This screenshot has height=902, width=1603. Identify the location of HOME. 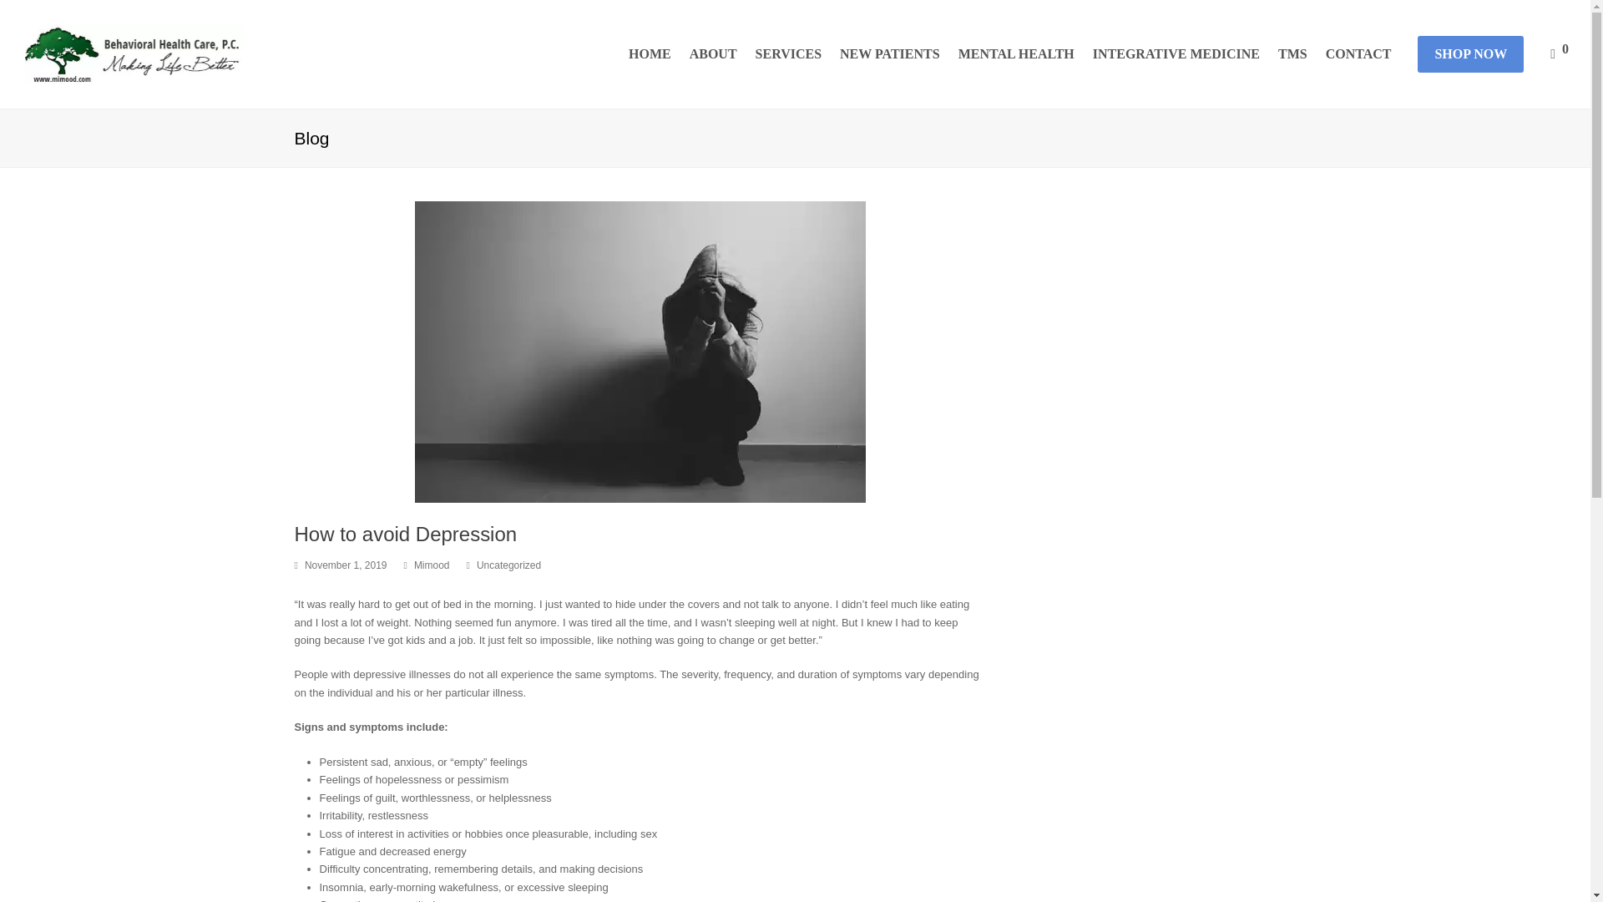
(650, 53).